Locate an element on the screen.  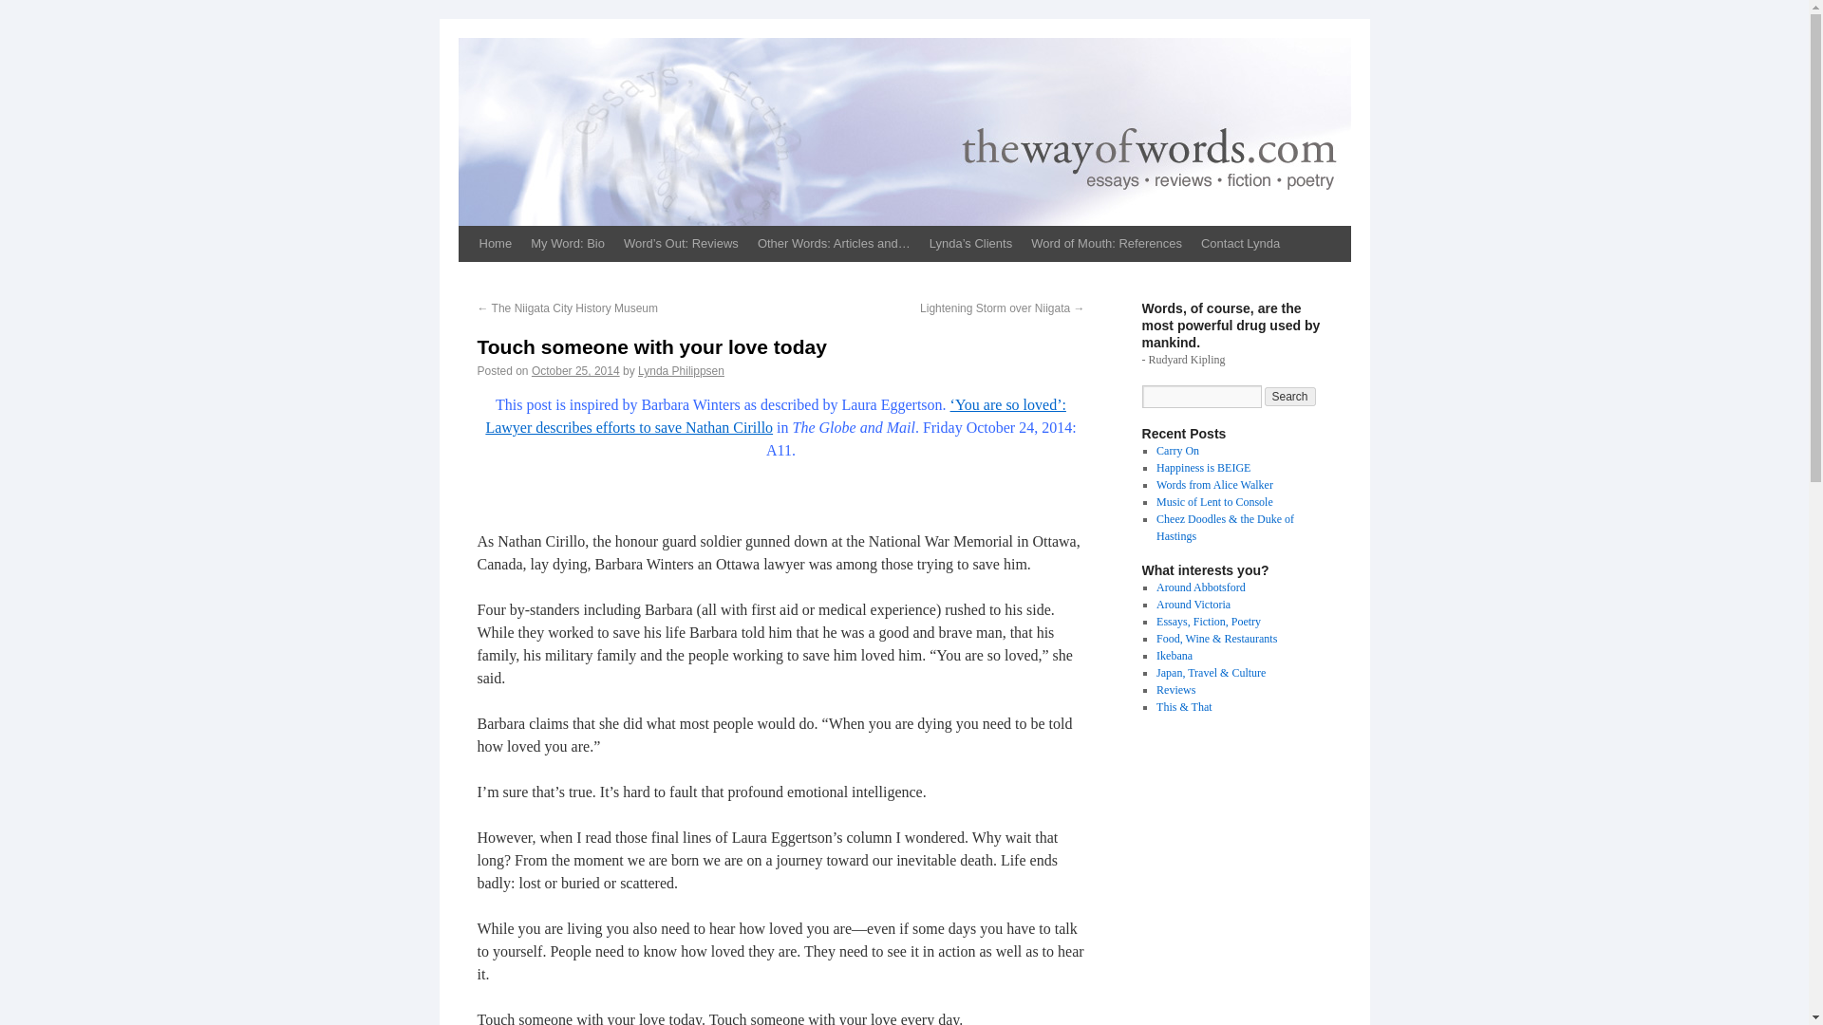
October 25, 2014 is located at coordinates (575, 371).